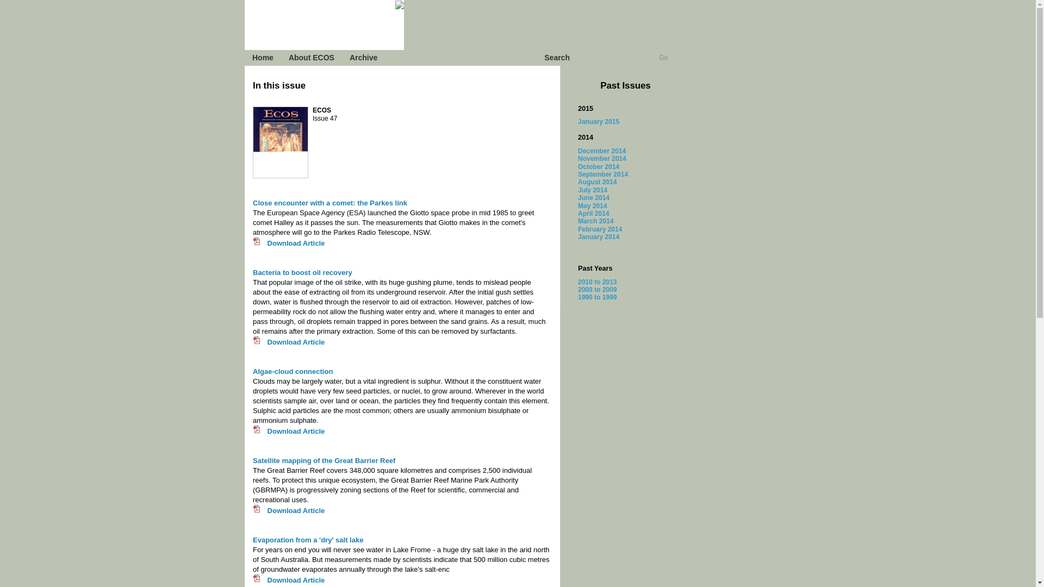 This screenshot has width=1044, height=587. I want to click on May 2014, so click(592, 205).